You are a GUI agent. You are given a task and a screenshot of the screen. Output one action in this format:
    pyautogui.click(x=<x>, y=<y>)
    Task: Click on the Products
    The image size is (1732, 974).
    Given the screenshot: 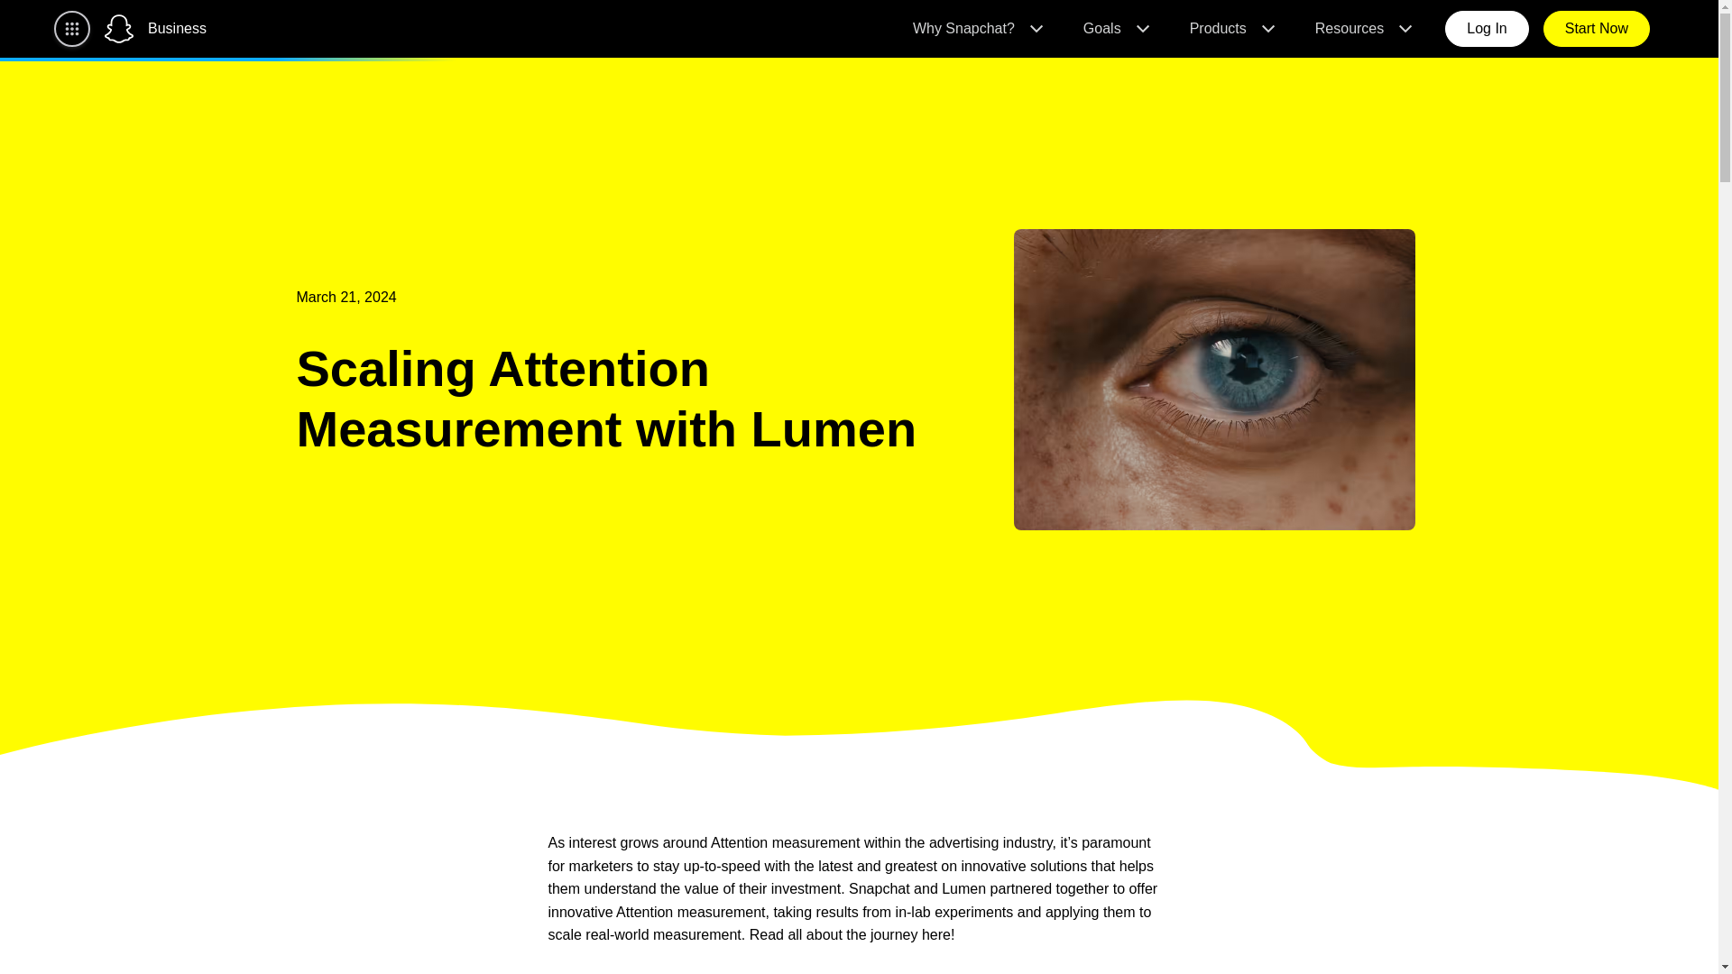 What is the action you would take?
    pyautogui.click(x=1230, y=29)
    